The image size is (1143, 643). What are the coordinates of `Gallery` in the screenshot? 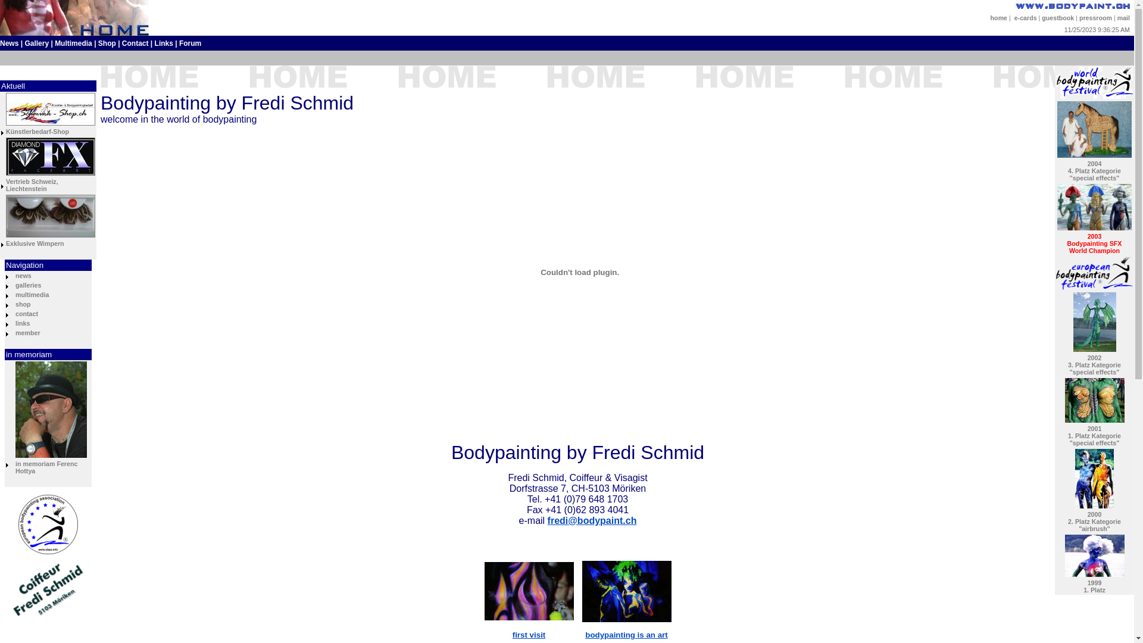 It's located at (37, 43).